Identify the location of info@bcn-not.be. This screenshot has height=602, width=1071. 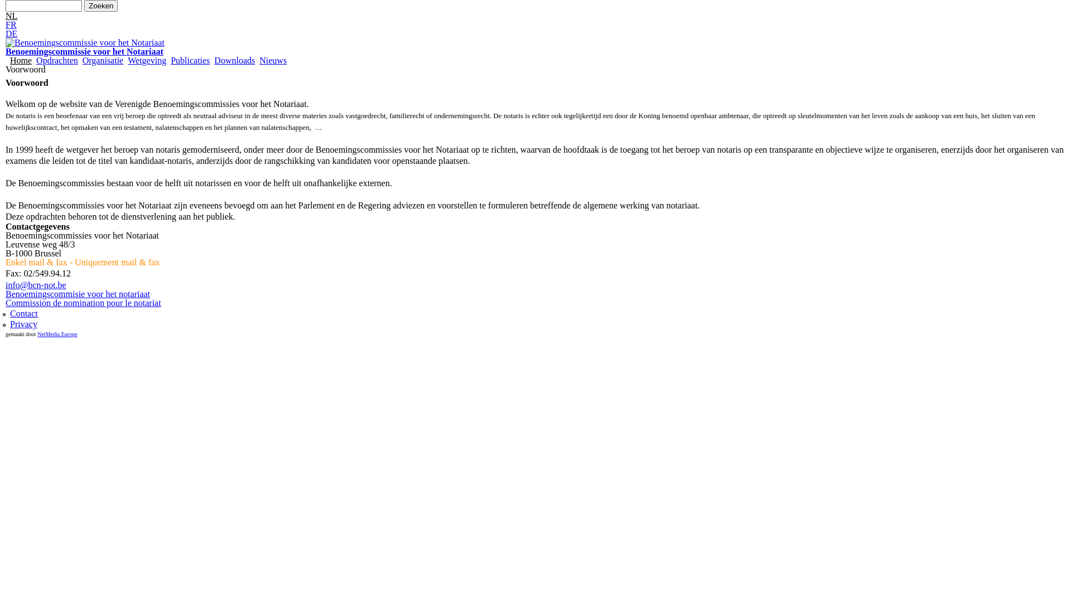
(36, 285).